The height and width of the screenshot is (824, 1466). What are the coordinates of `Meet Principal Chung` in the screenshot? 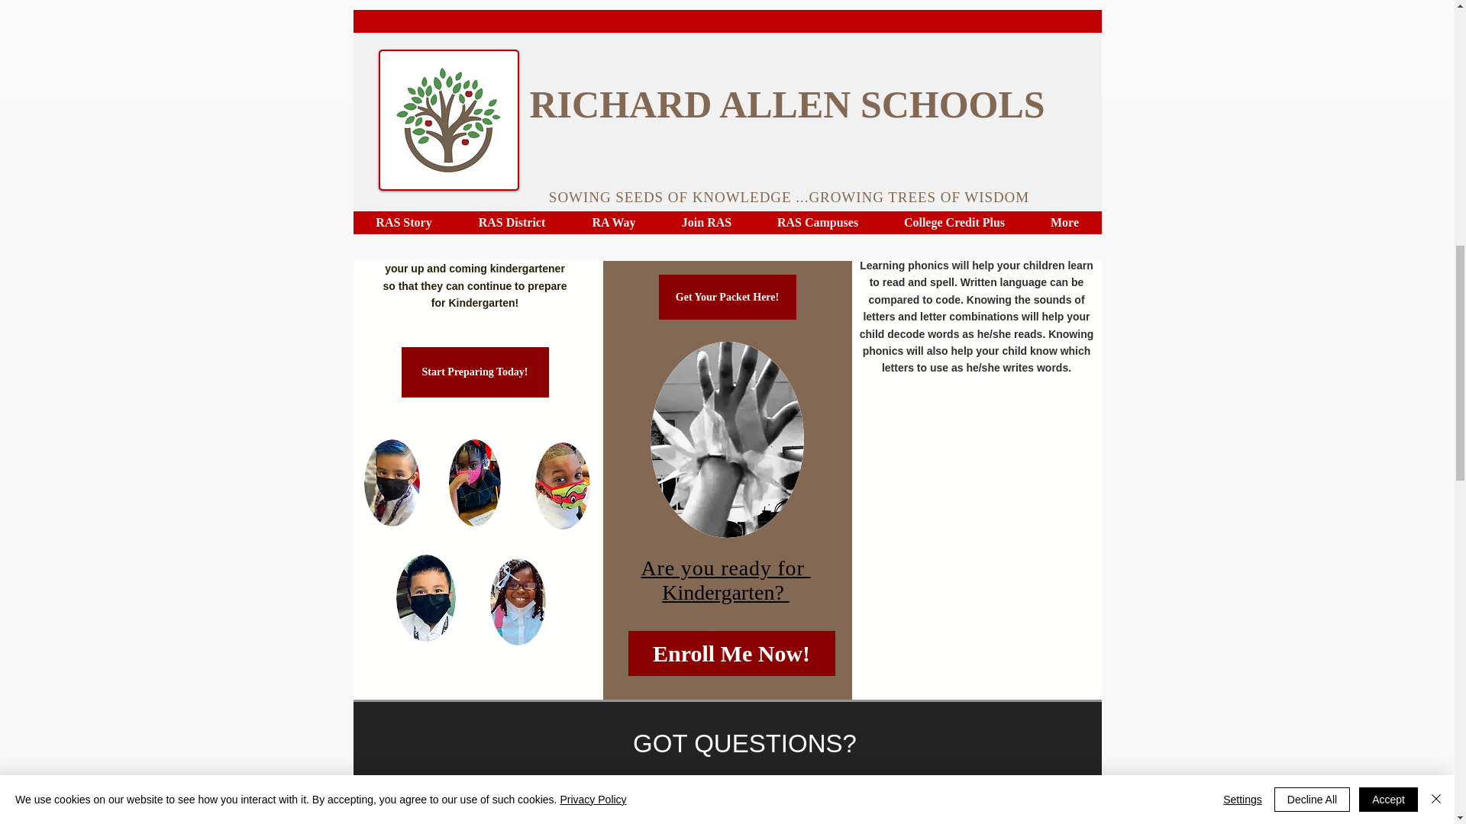 It's located at (976, 3).